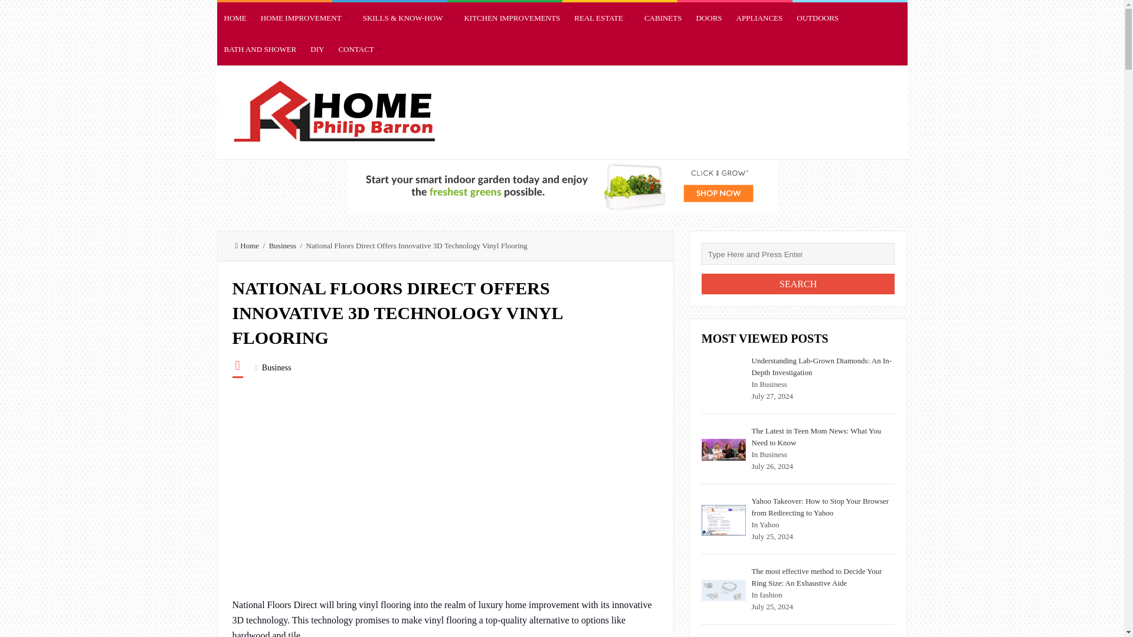 This screenshot has height=637, width=1133. What do you see at coordinates (663, 18) in the screenshot?
I see `CABINETS` at bounding box center [663, 18].